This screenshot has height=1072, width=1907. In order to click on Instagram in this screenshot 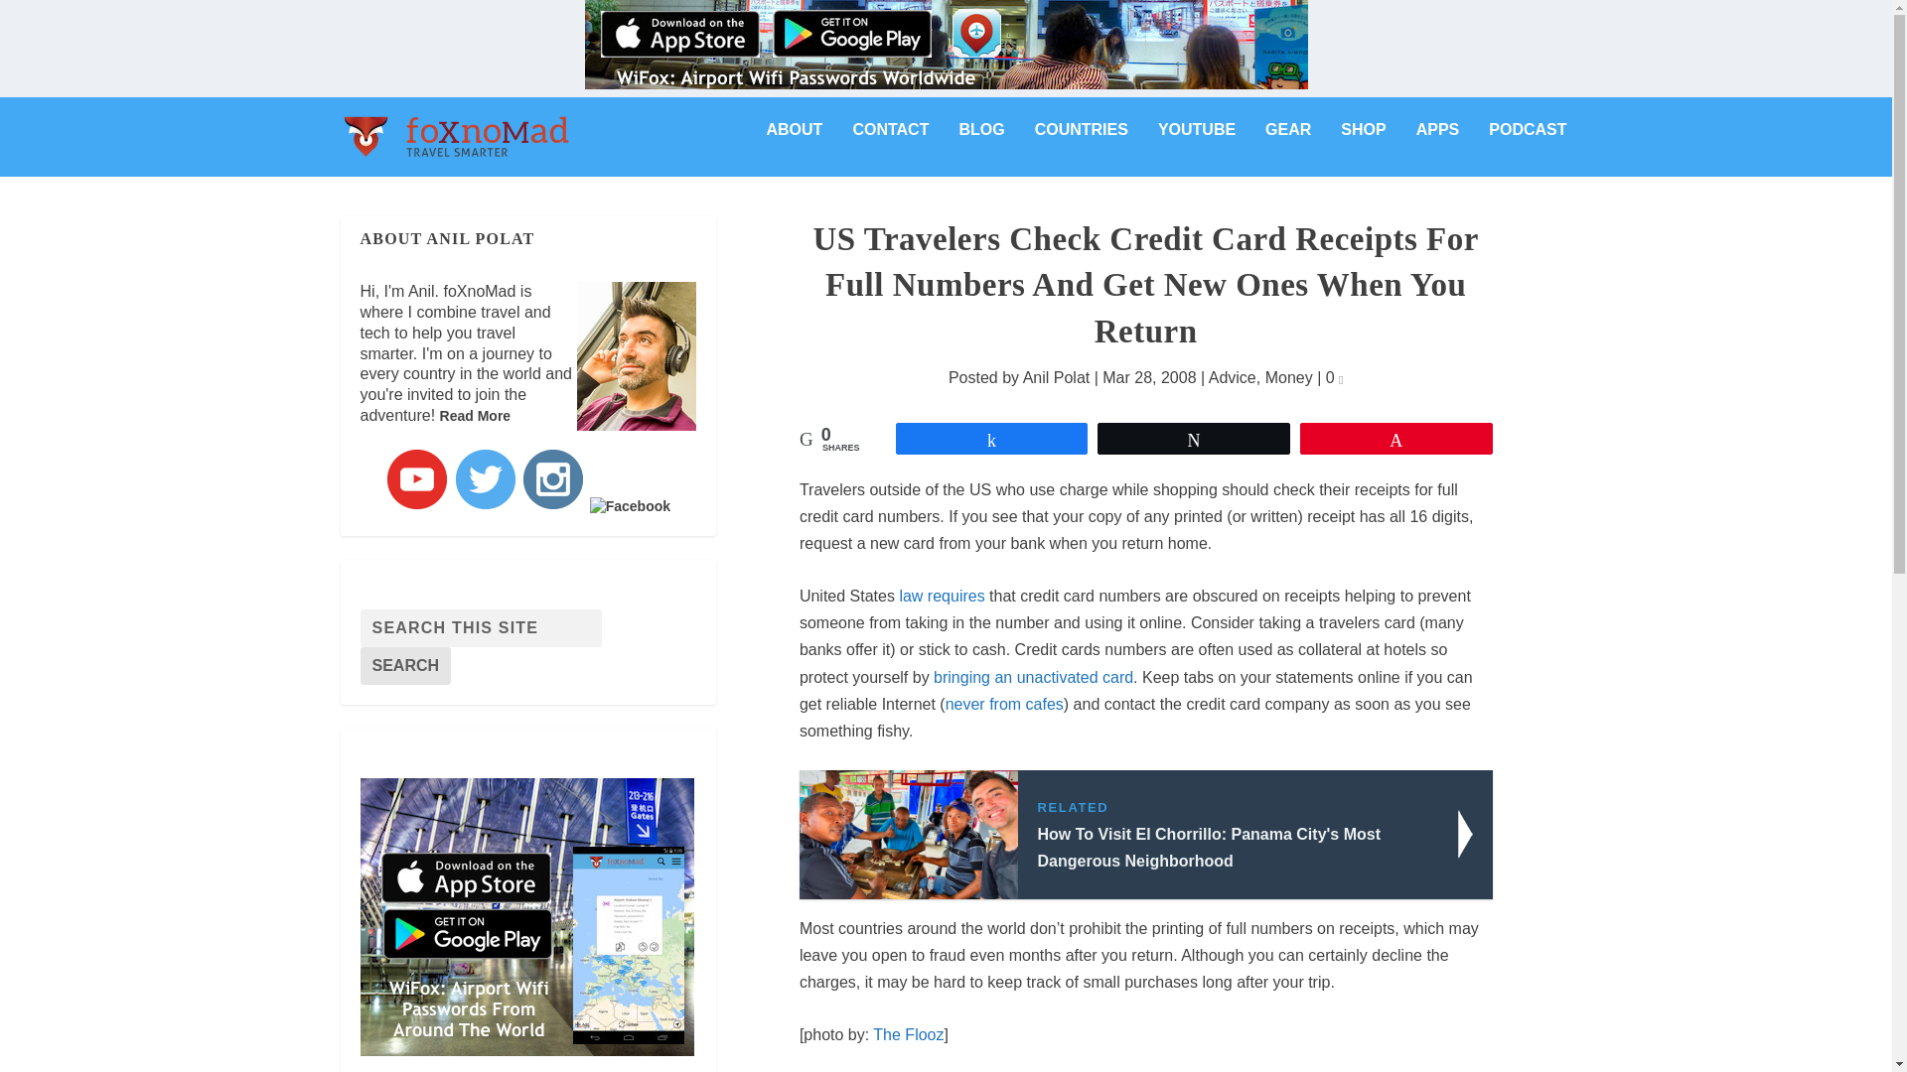, I will do `click(552, 479)`.